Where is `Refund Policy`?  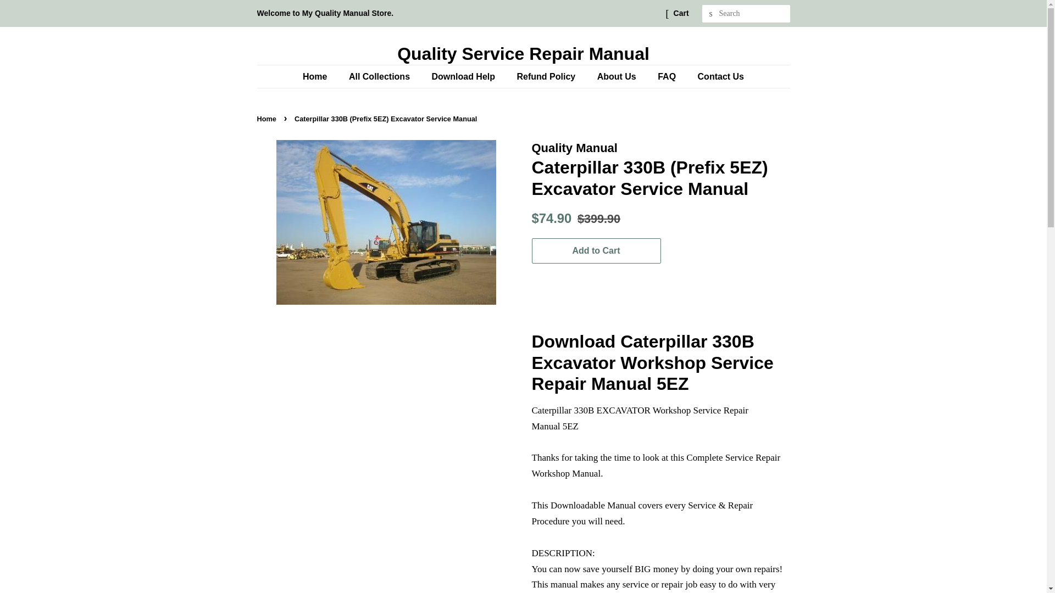 Refund Policy is located at coordinates (547, 76).